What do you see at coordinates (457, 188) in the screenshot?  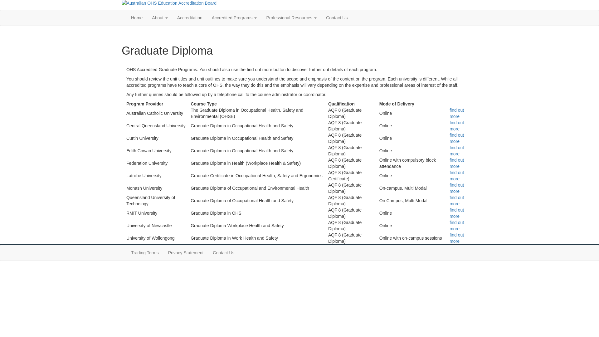 I see `find out more` at bounding box center [457, 188].